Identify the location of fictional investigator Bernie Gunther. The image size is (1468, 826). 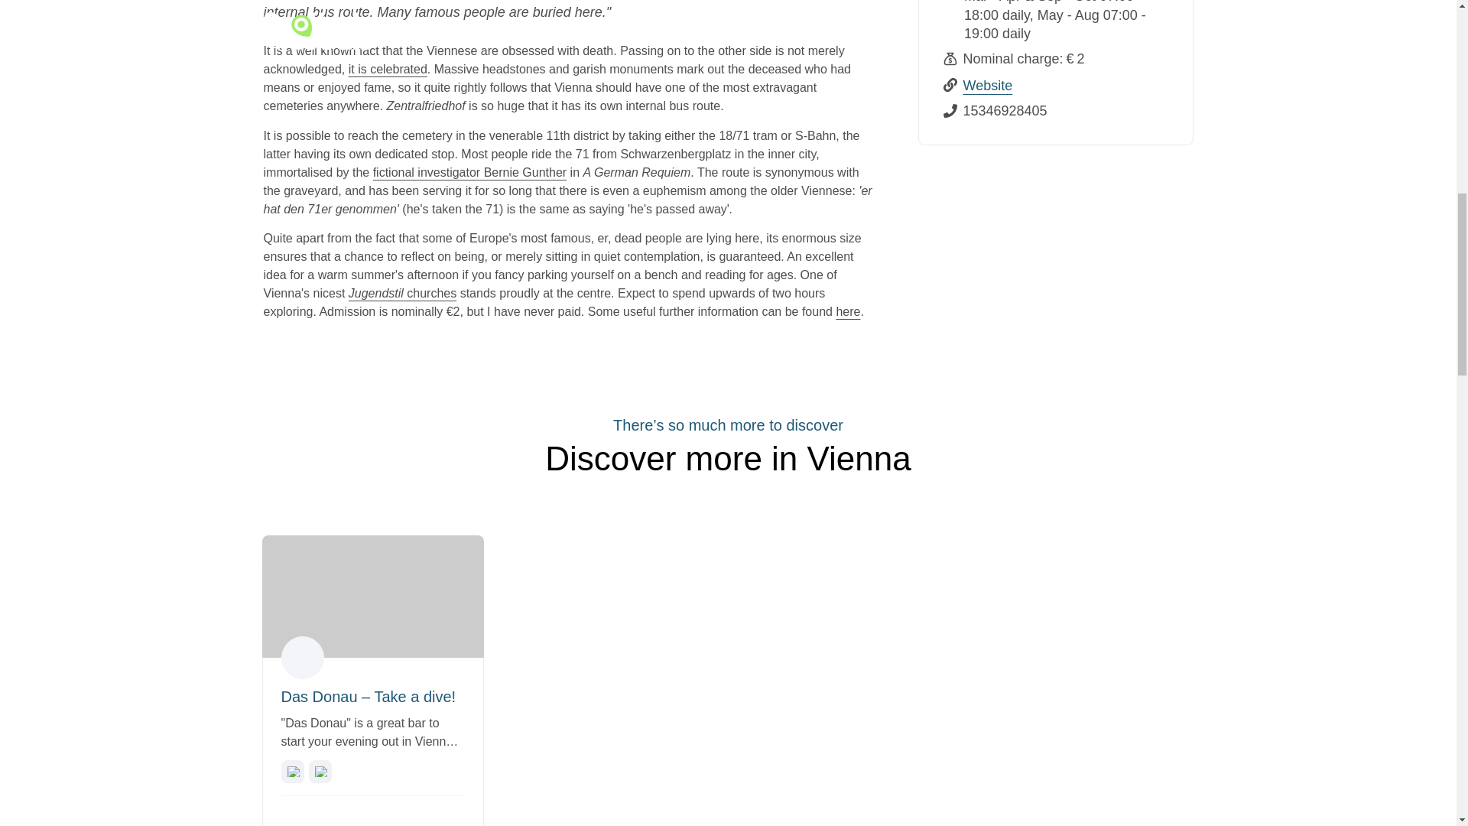
(469, 173).